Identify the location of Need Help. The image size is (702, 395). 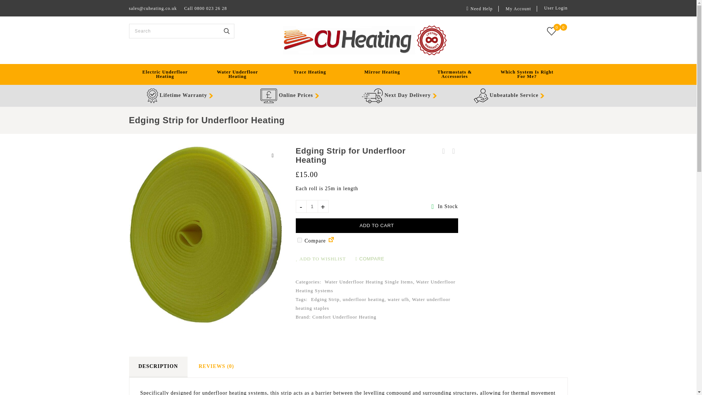
(480, 9).